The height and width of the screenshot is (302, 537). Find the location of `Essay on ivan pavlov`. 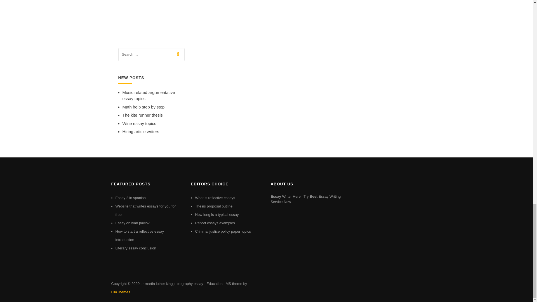

Essay on ivan pavlov is located at coordinates (132, 223).